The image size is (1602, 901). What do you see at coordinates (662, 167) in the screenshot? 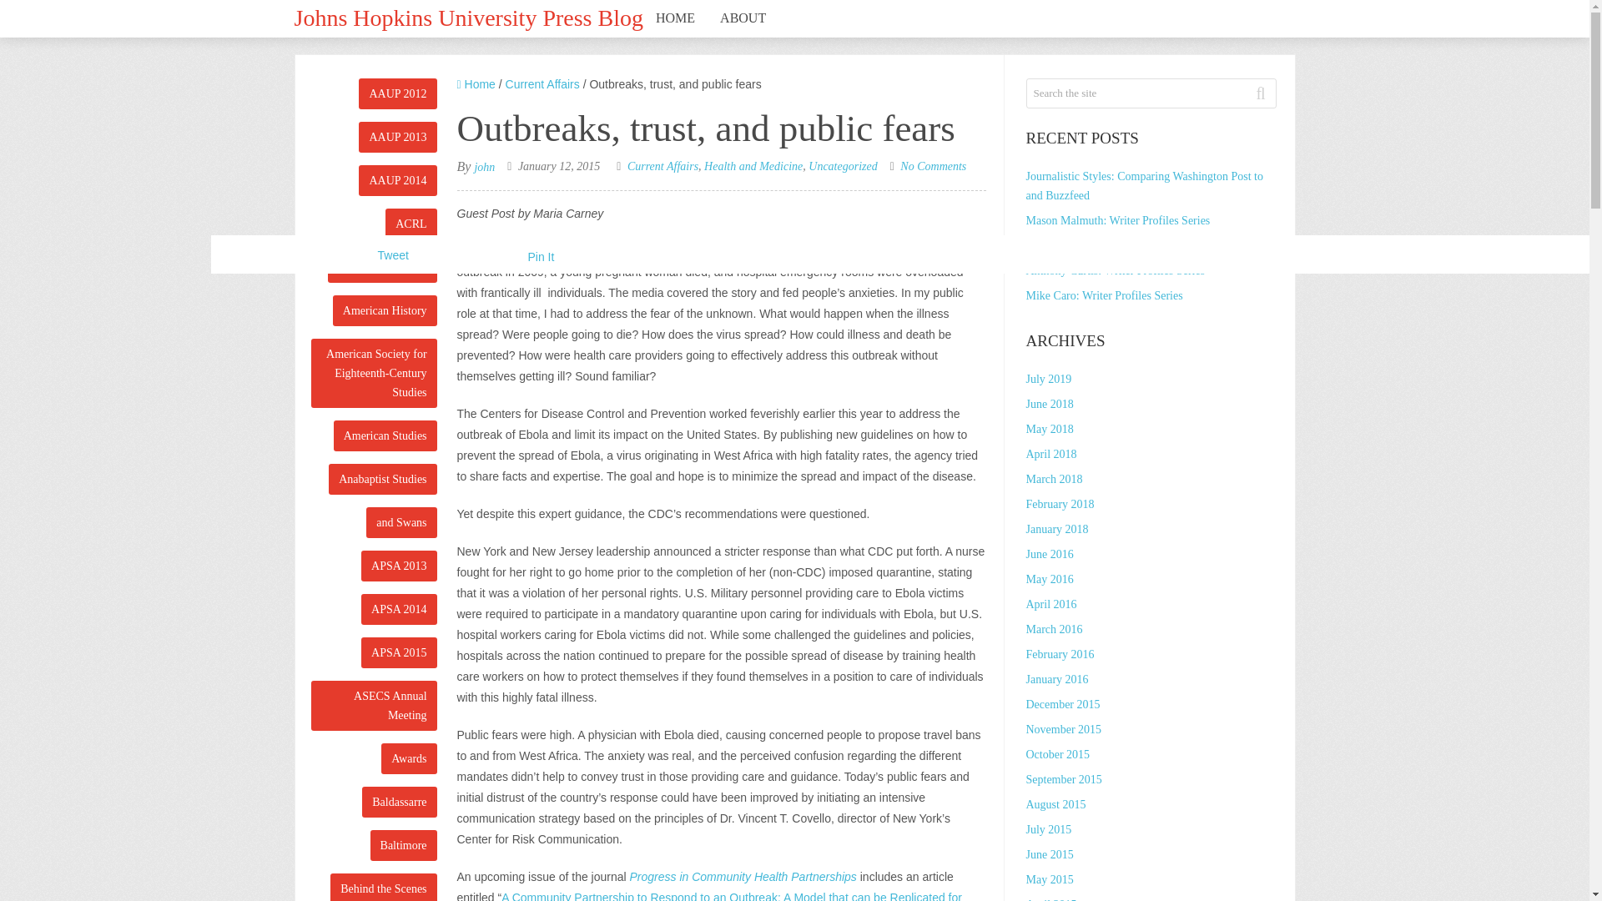
I see `View all posts in Current Affairs` at bounding box center [662, 167].